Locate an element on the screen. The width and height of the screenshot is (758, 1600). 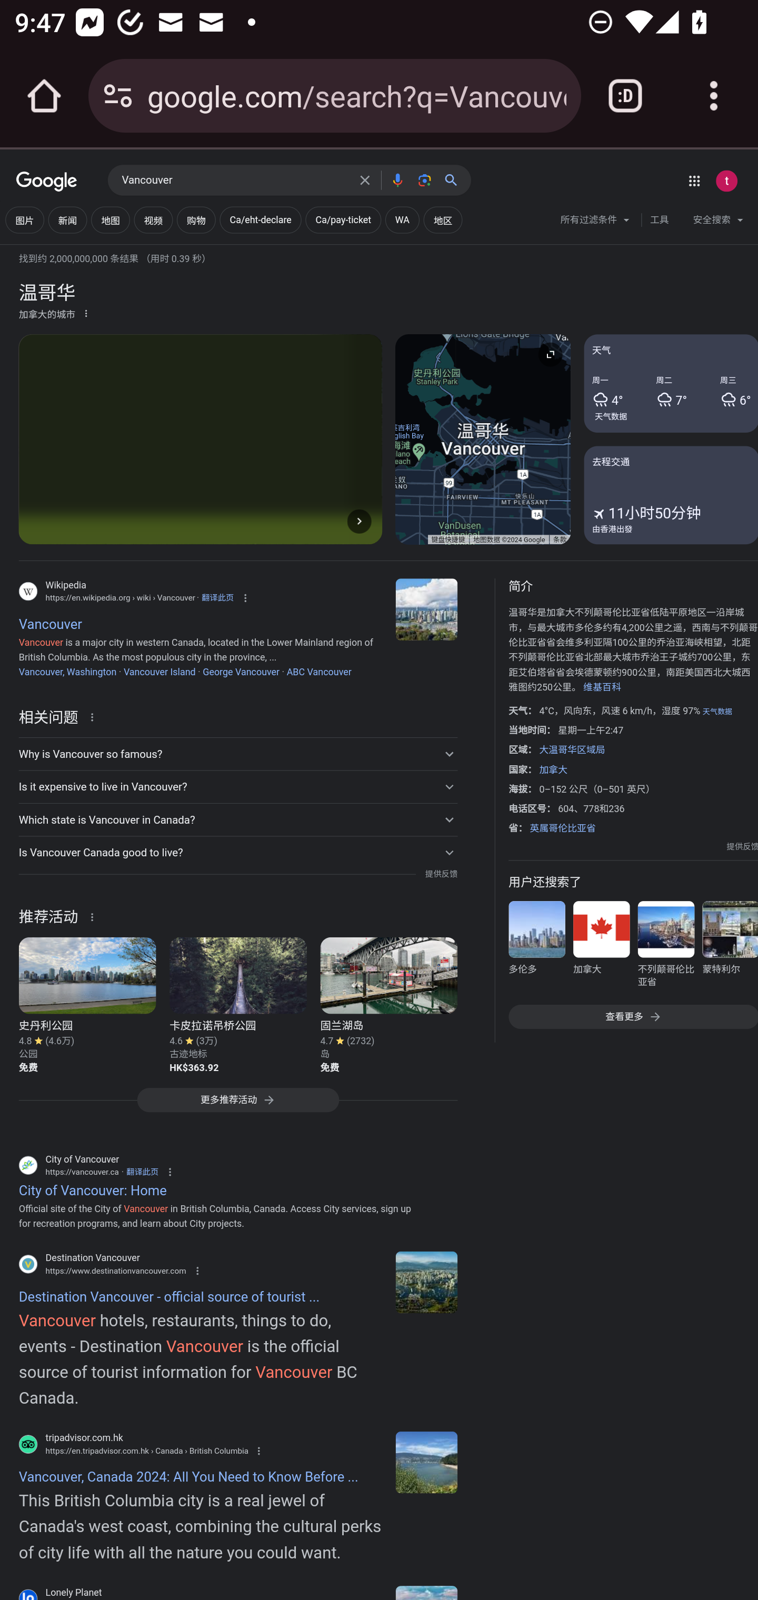
多伦多 is located at coordinates (537, 947).